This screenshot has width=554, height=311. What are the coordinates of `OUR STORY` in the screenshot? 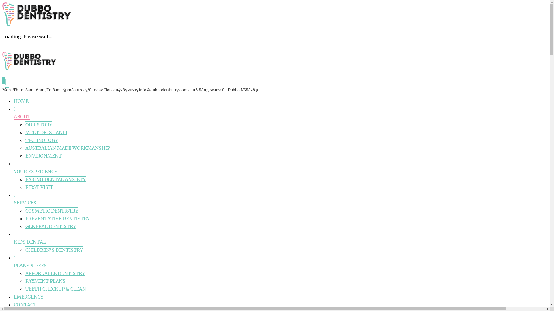 It's located at (39, 124).